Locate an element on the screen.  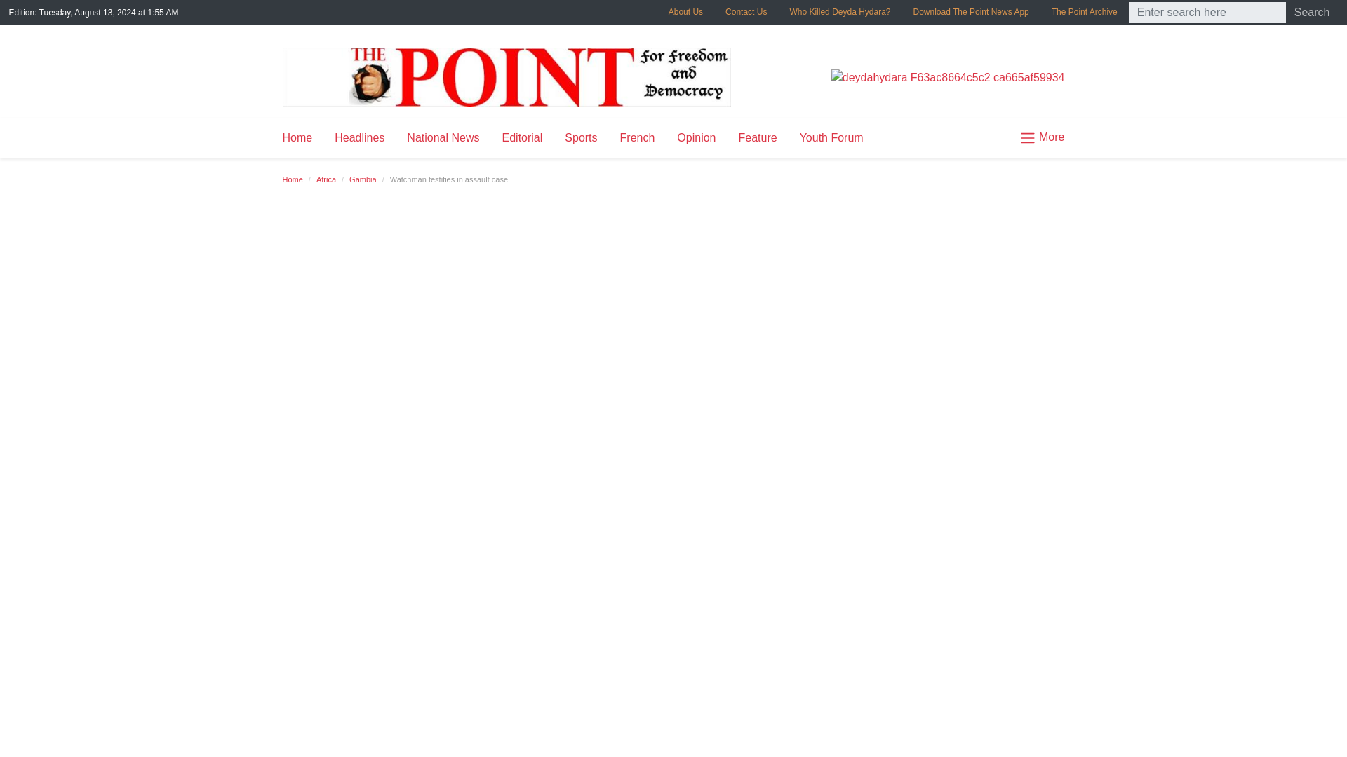
Download The Point News App is located at coordinates (971, 11).